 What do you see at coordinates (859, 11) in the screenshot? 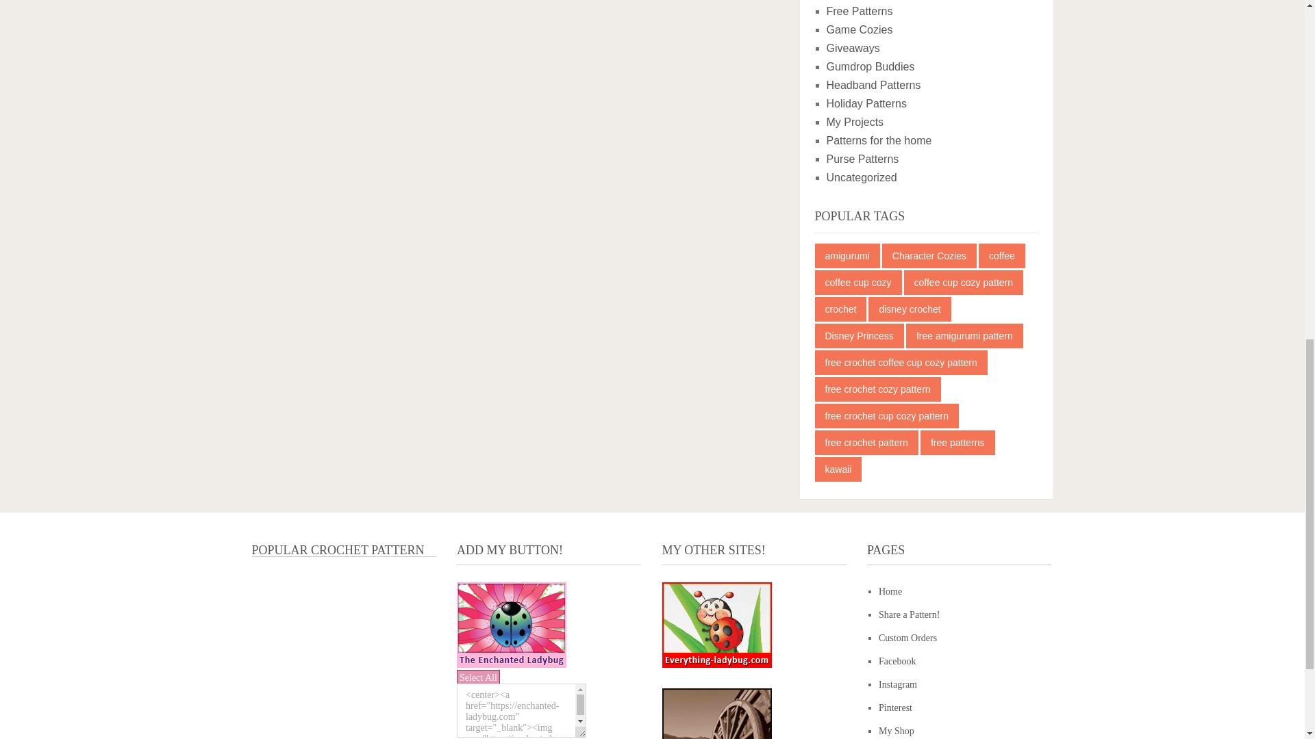
I see `Free Patterns` at bounding box center [859, 11].